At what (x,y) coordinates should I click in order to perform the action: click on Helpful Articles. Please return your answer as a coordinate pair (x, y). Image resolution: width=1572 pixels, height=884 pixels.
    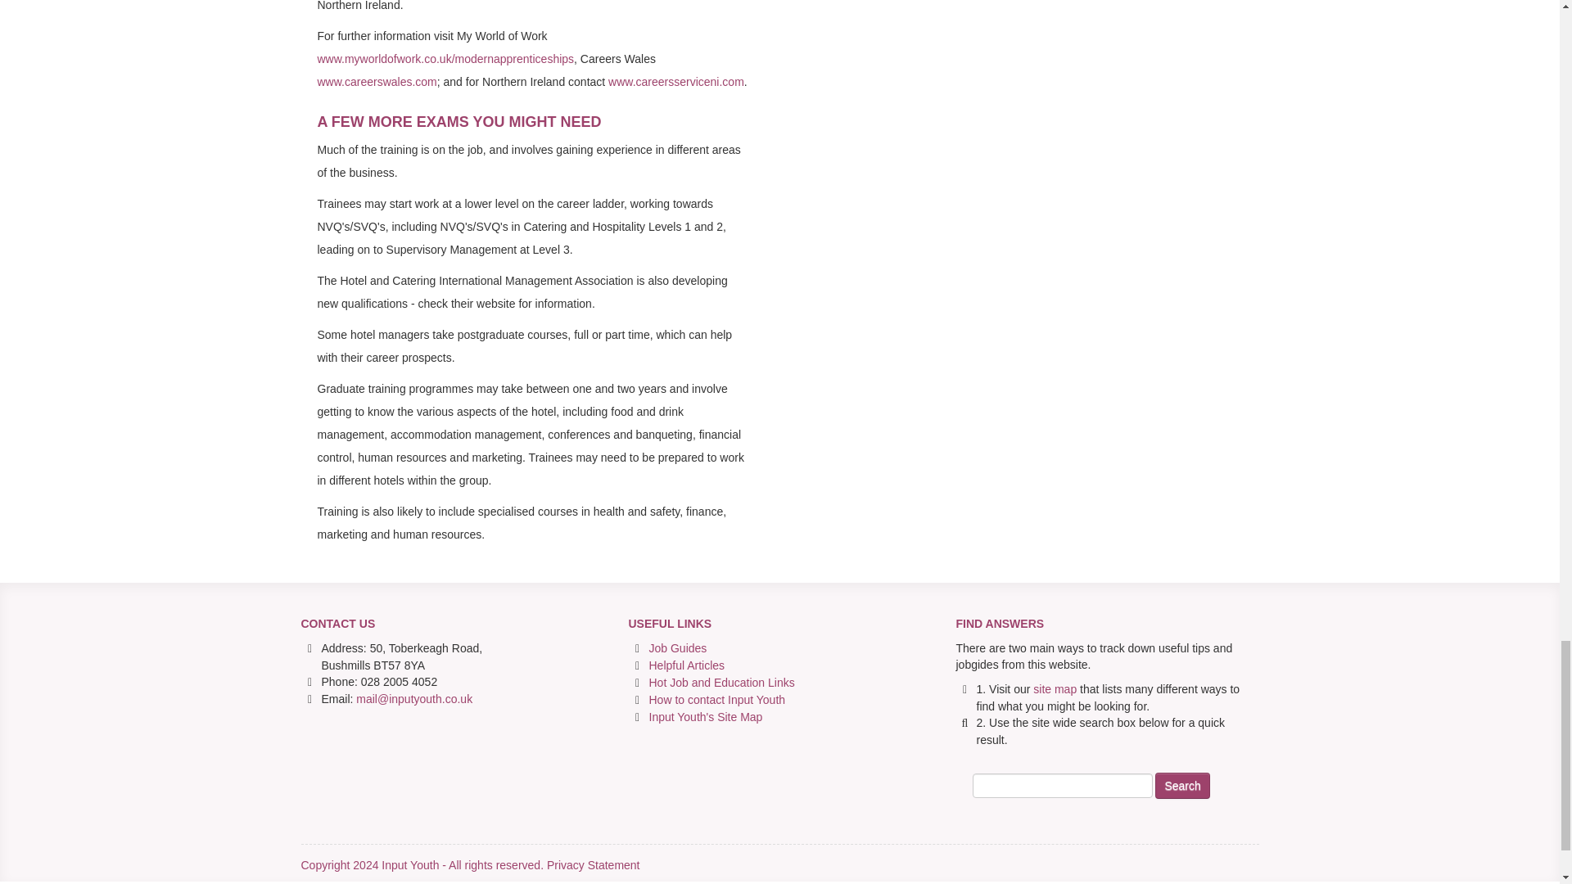
    Looking at the image, I should click on (686, 665).